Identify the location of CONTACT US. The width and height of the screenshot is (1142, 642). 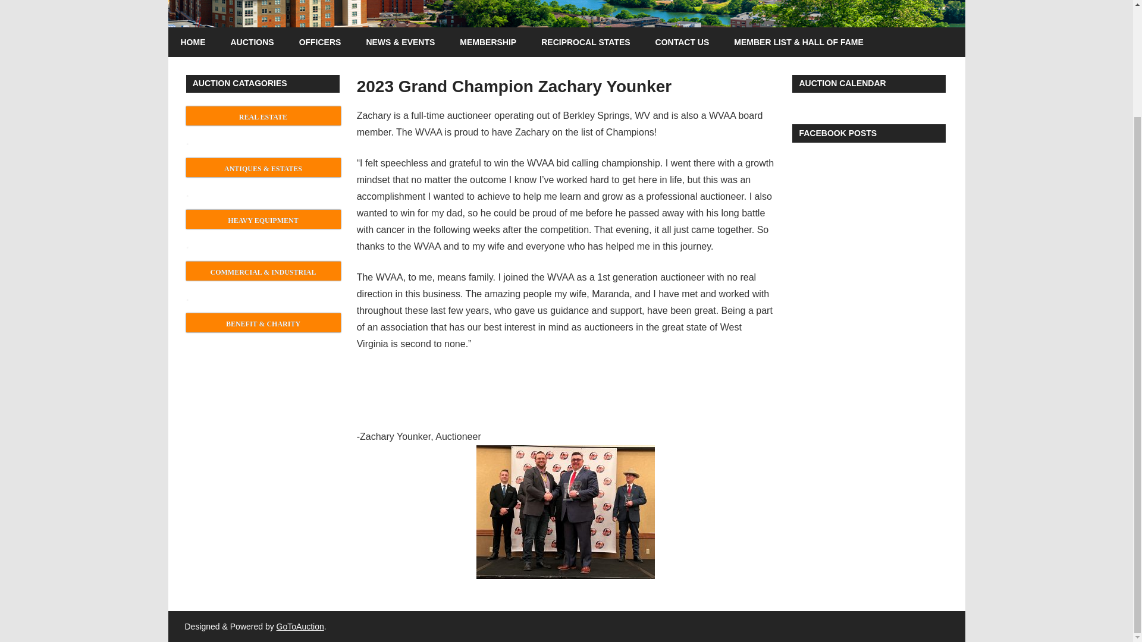
(682, 42).